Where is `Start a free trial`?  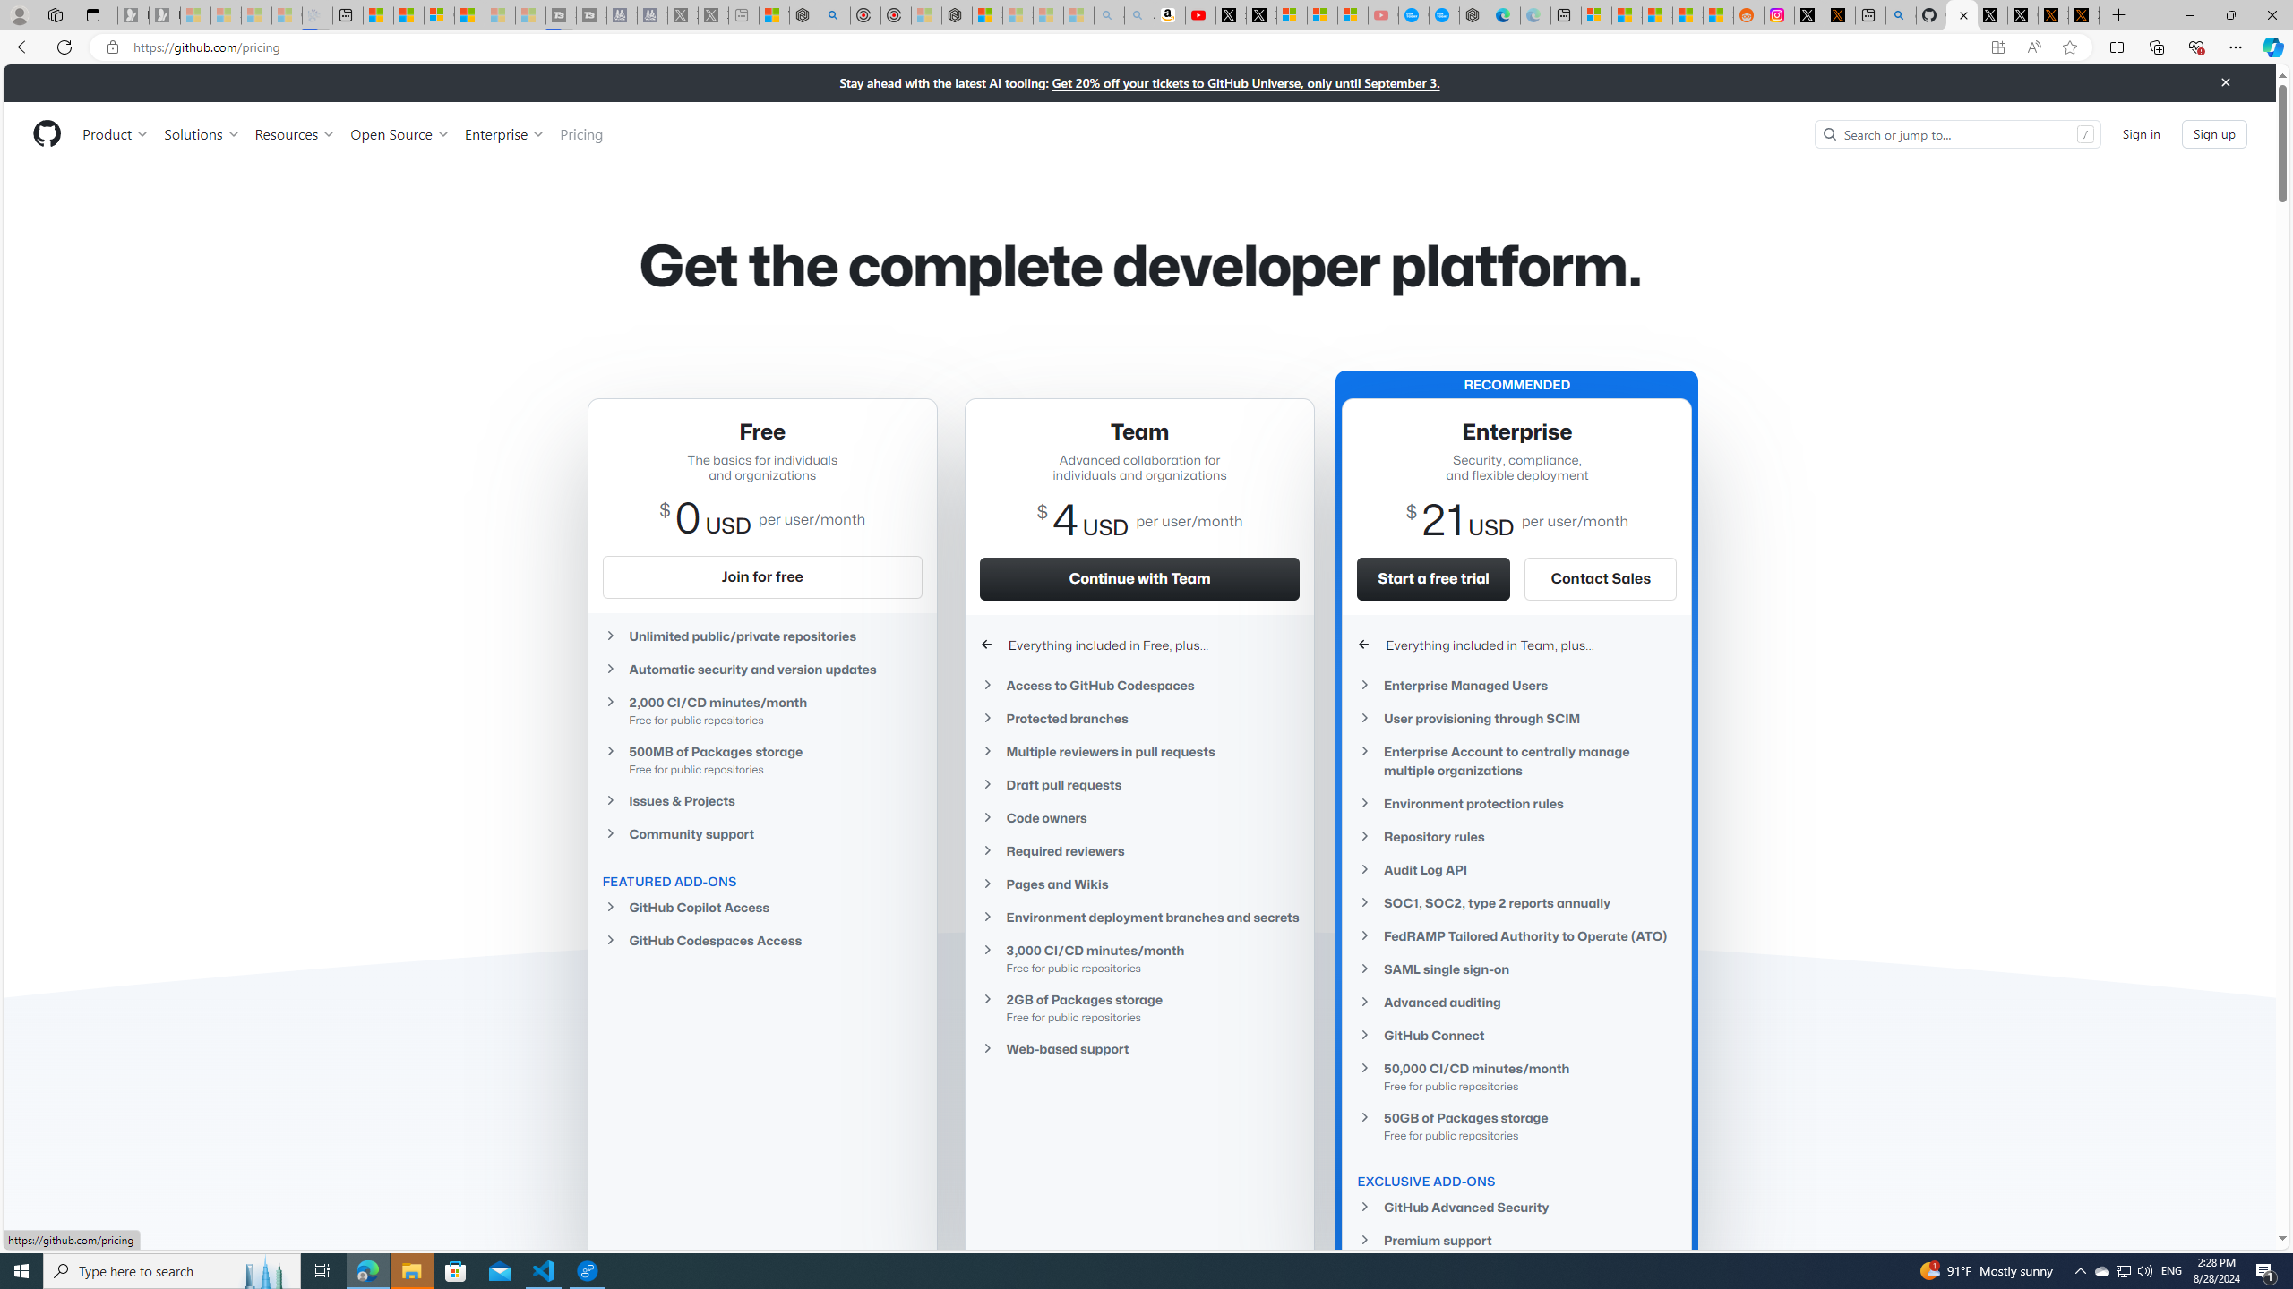
Start a free trial is located at coordinates (1434, 578).